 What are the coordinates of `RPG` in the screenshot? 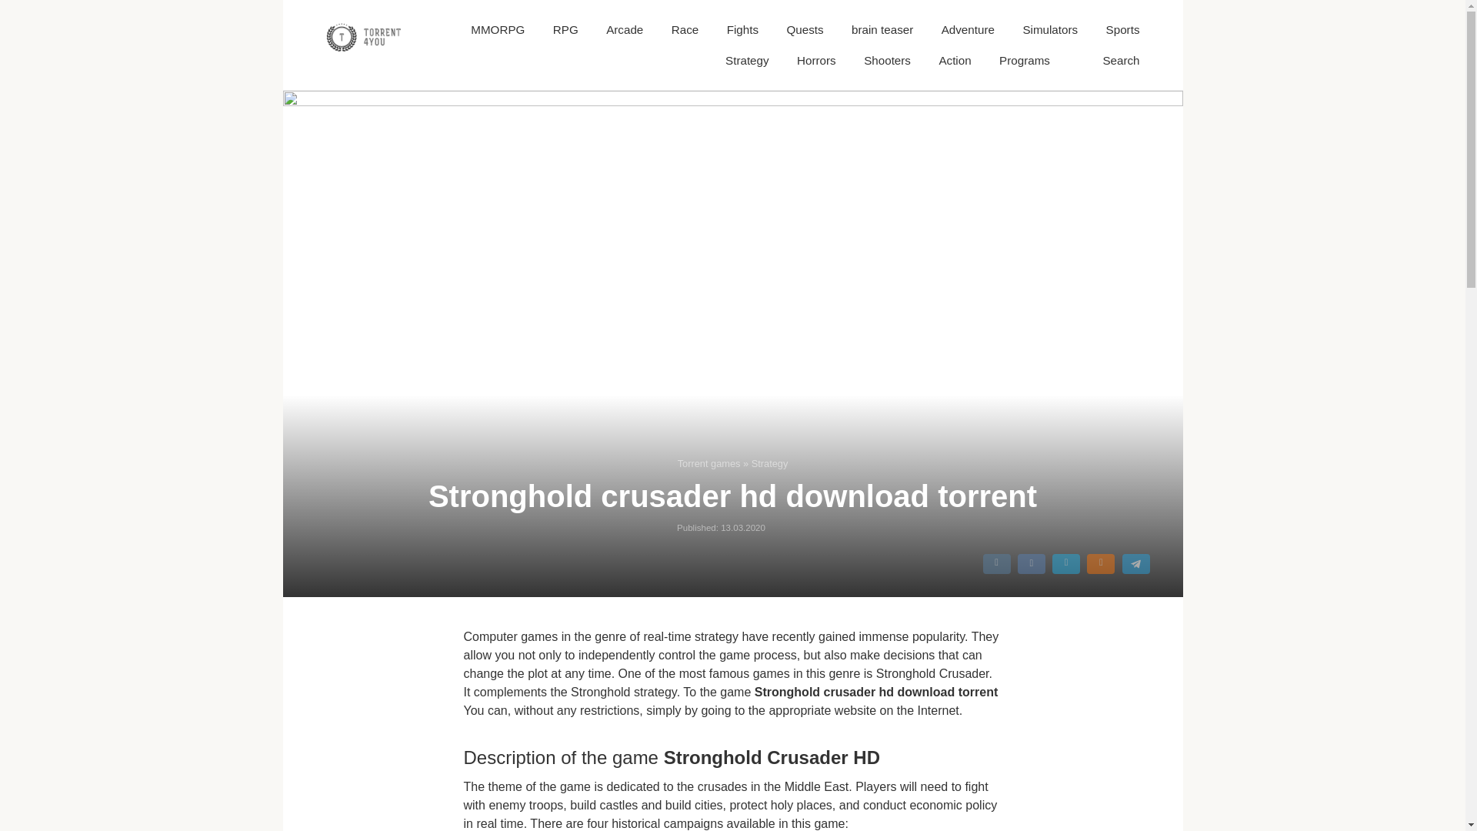 It's located at (565, 29).